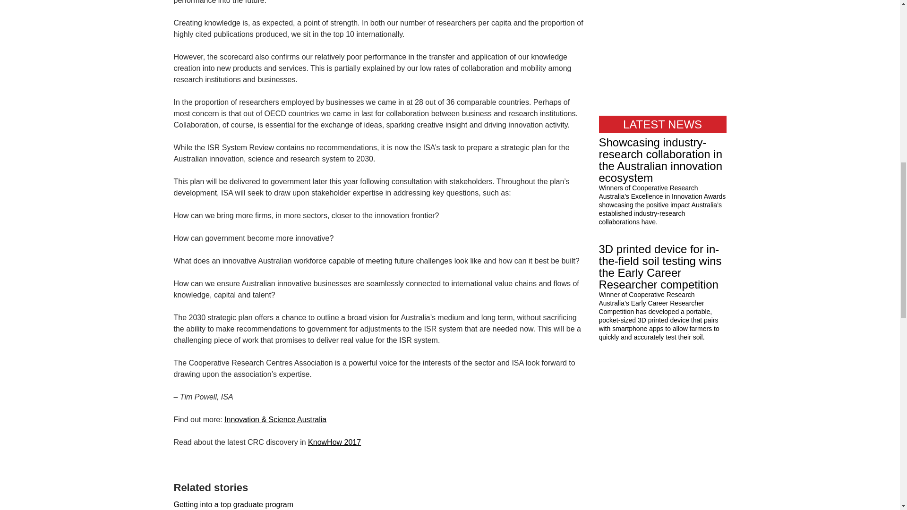  Describe the element at coordinates (234, 504) in the screenshot. I see `Getting into a top graduate program` at that location.